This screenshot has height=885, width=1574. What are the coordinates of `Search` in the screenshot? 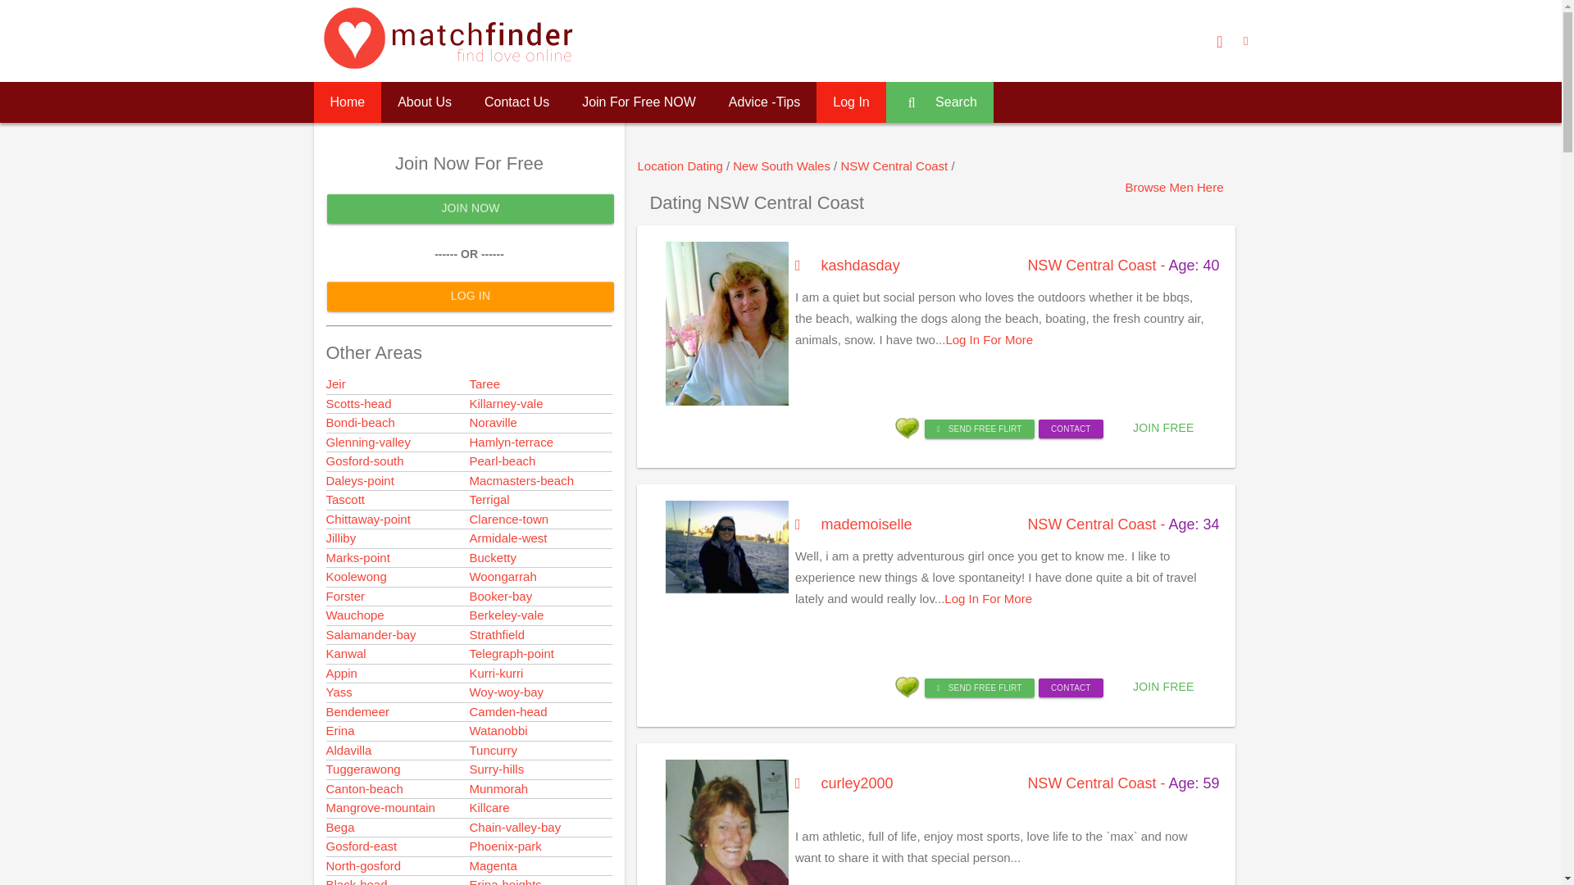 It's located at (939, 102).